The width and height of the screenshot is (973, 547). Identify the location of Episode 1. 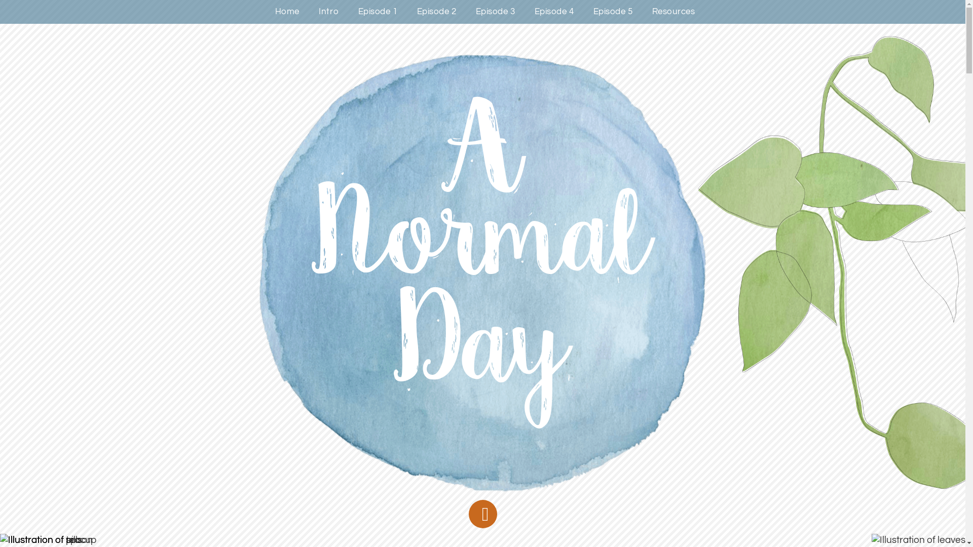
(378, 12).